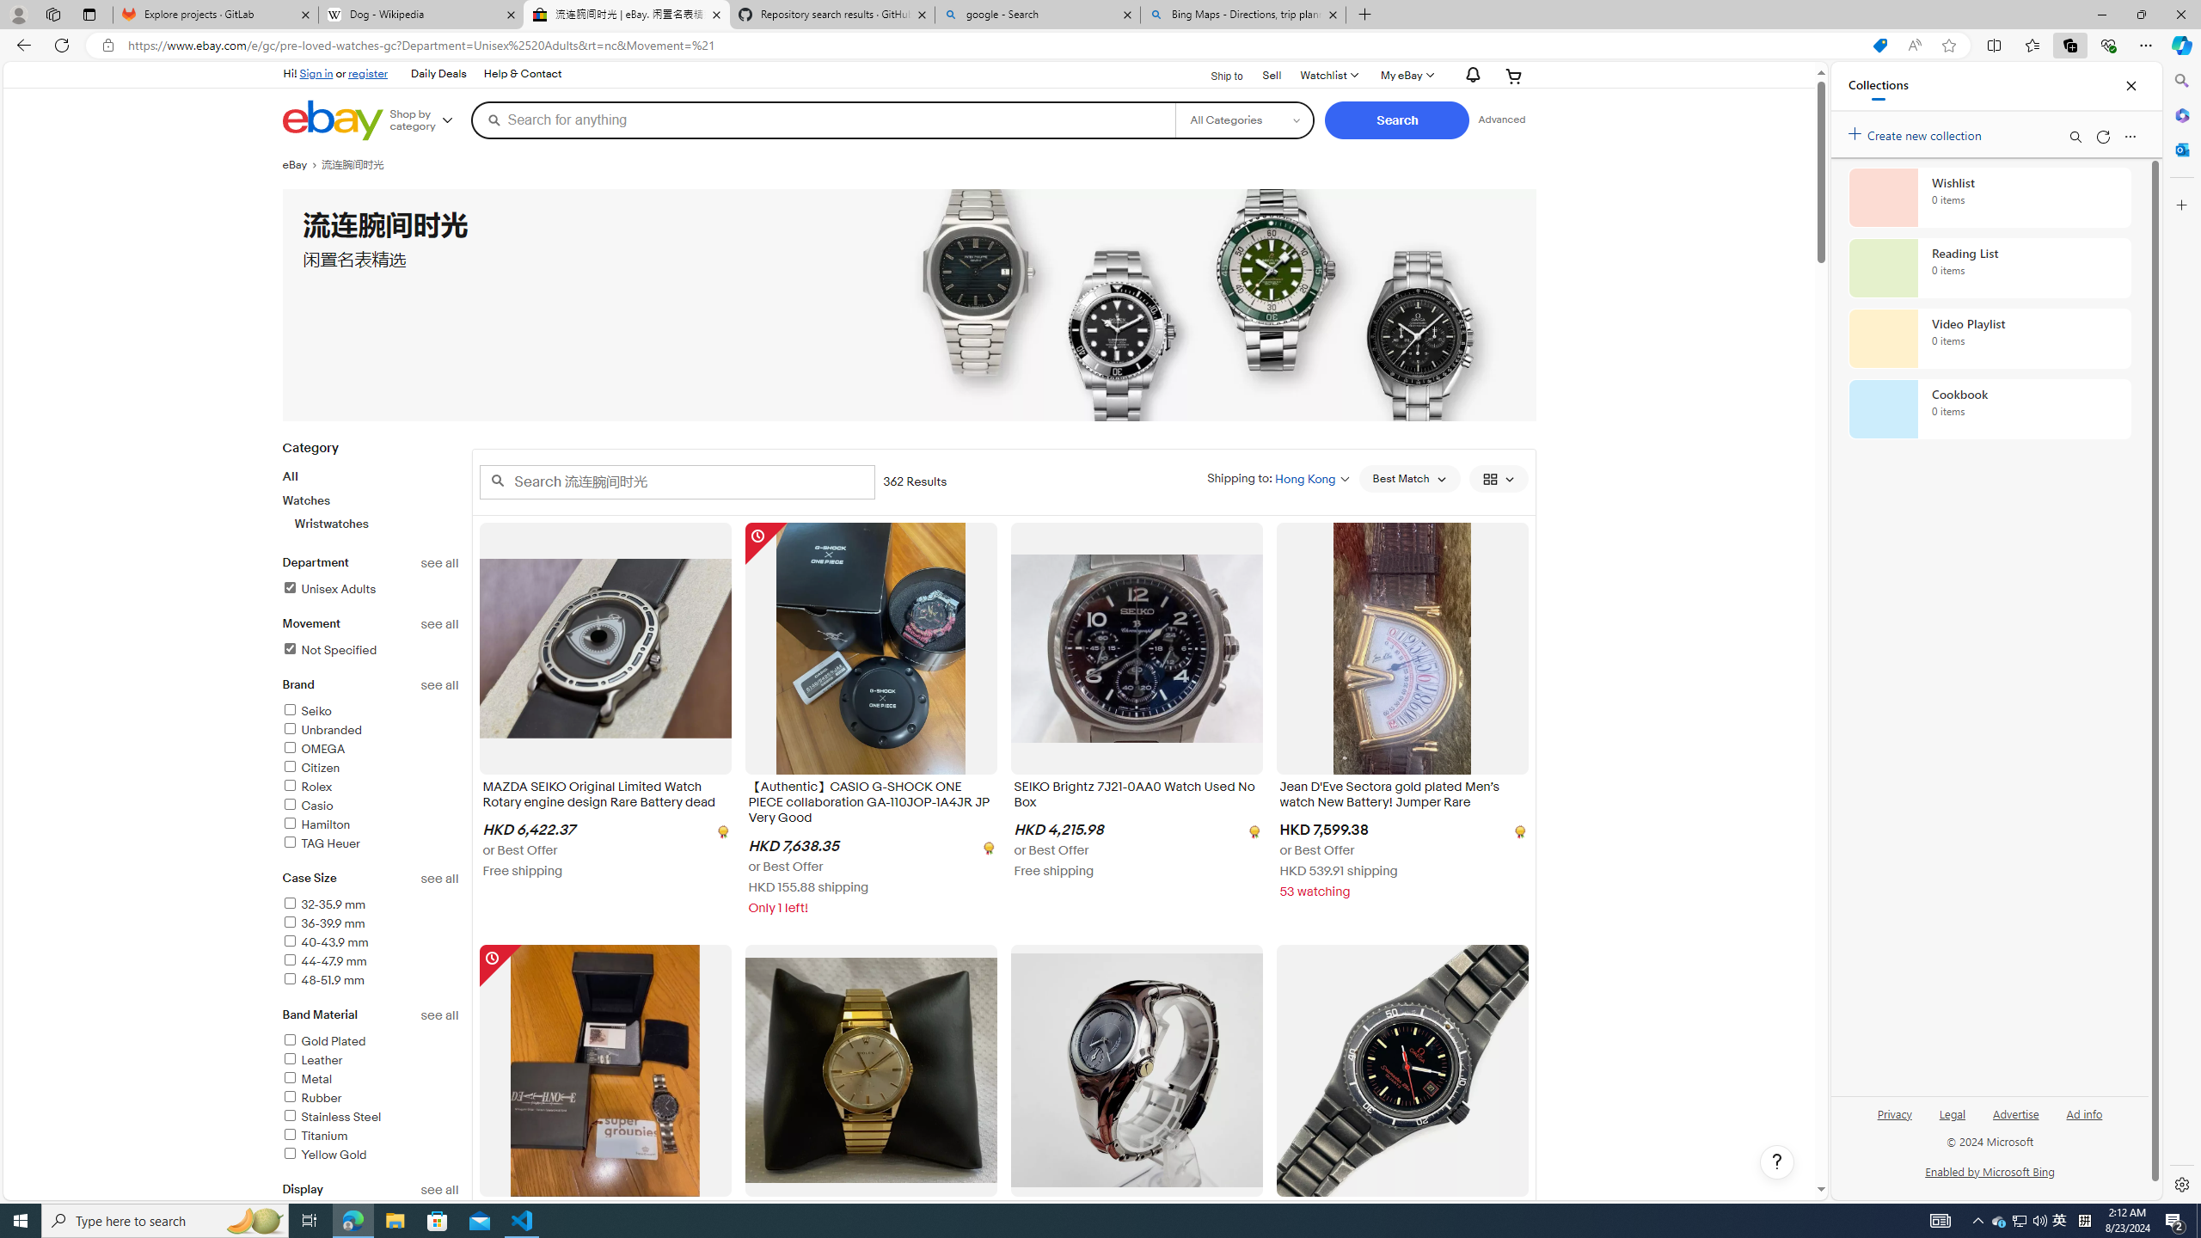  Describe the element at coordinates (306, 712) in the screenshot. I see `Seiko` at that location.